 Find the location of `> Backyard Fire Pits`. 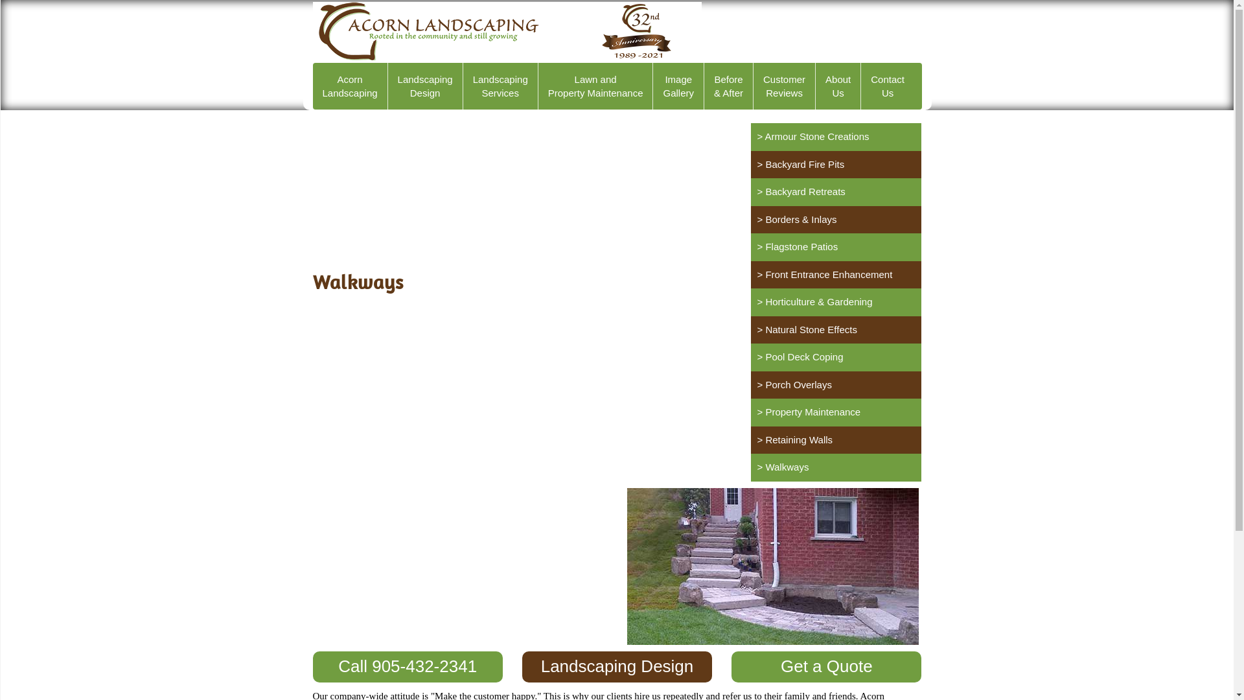

> Backyard Fire Pits is located at coordinates (836, 165).